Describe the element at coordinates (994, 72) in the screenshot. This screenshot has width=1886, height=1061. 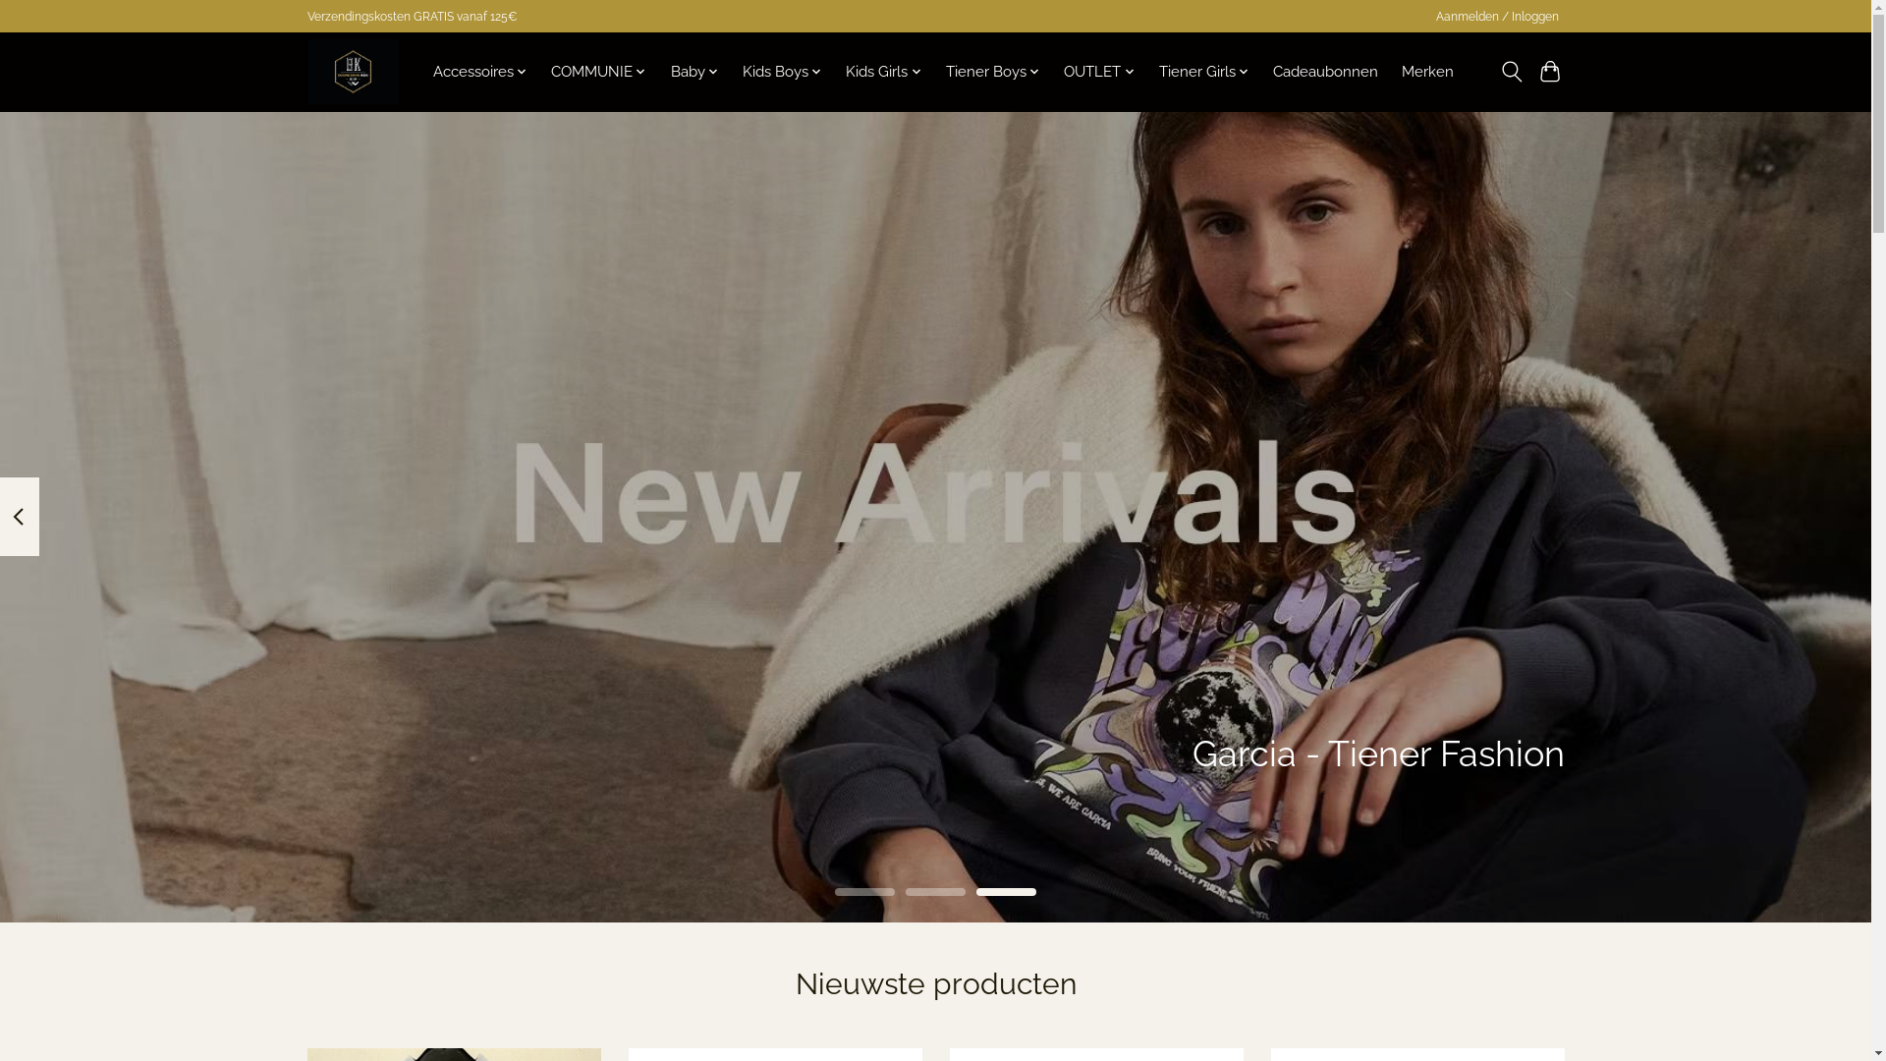
I see `Tiener Boys` at that location.